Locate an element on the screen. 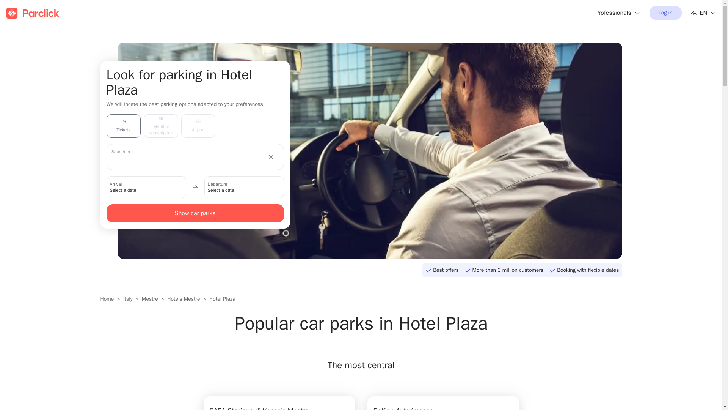  Professionals is located at coordinates (618, 13).